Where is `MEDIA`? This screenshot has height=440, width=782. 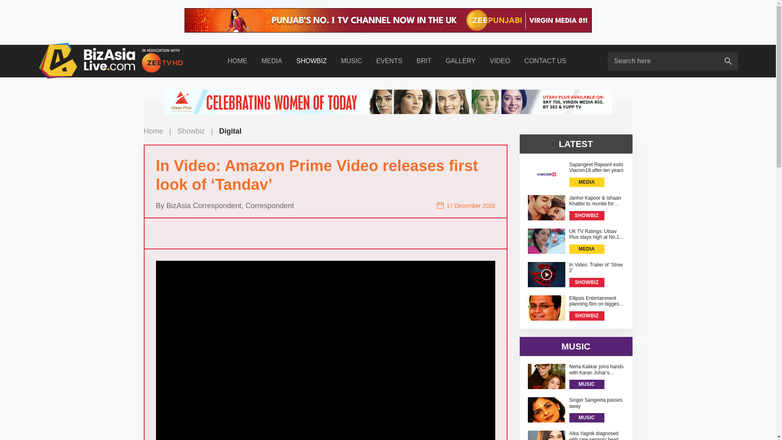 MEDIA is located at coordinates (272, 61).